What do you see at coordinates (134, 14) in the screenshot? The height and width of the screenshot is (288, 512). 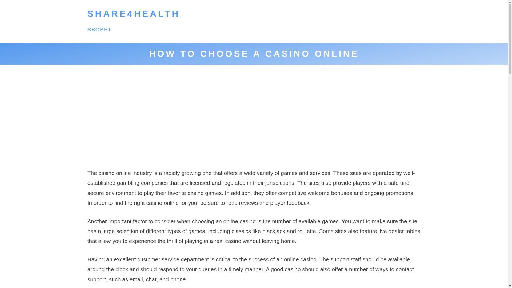 I see `SHARE4HEALTH` at bounding box center [134, 14].